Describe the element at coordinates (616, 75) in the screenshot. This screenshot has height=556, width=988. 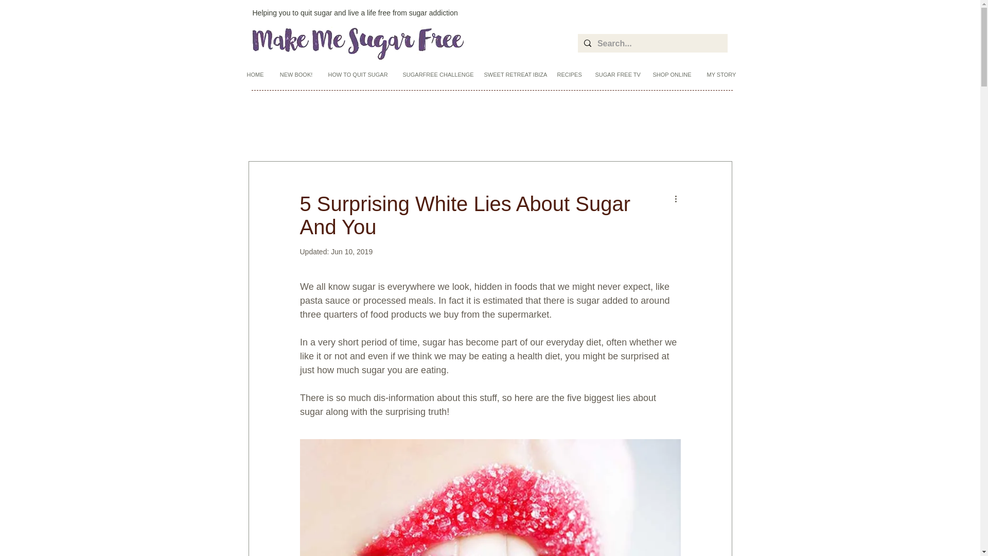
I see `SUGAR FREE TV` at that location.